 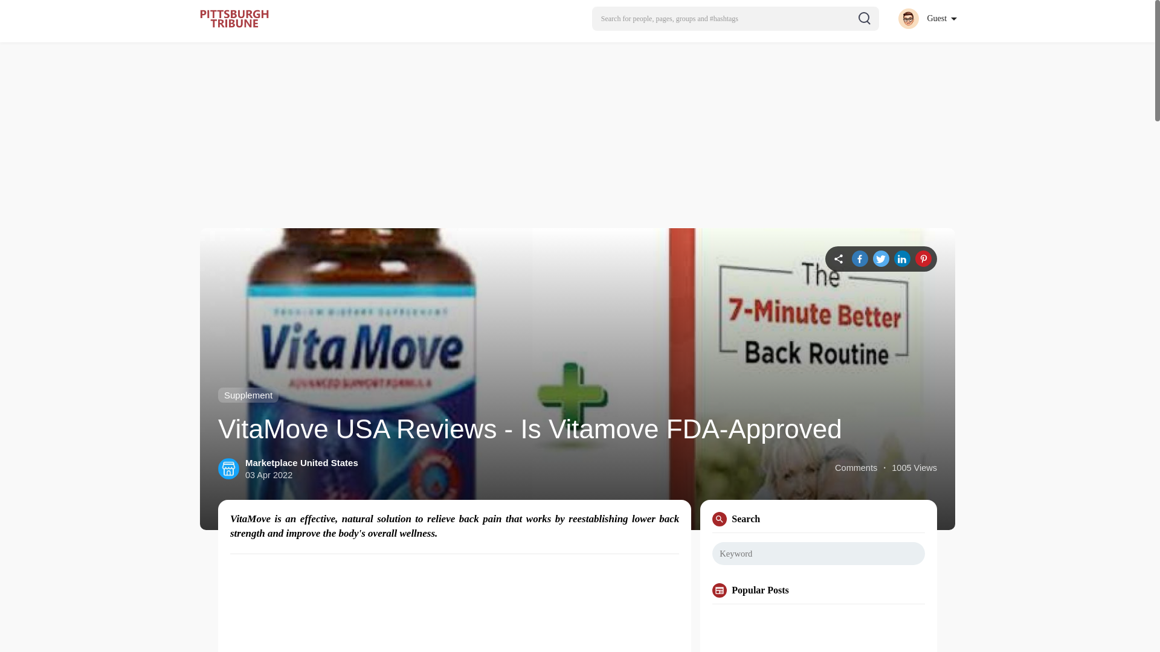 I want to click on Facebook, so click(x=859, y=258).